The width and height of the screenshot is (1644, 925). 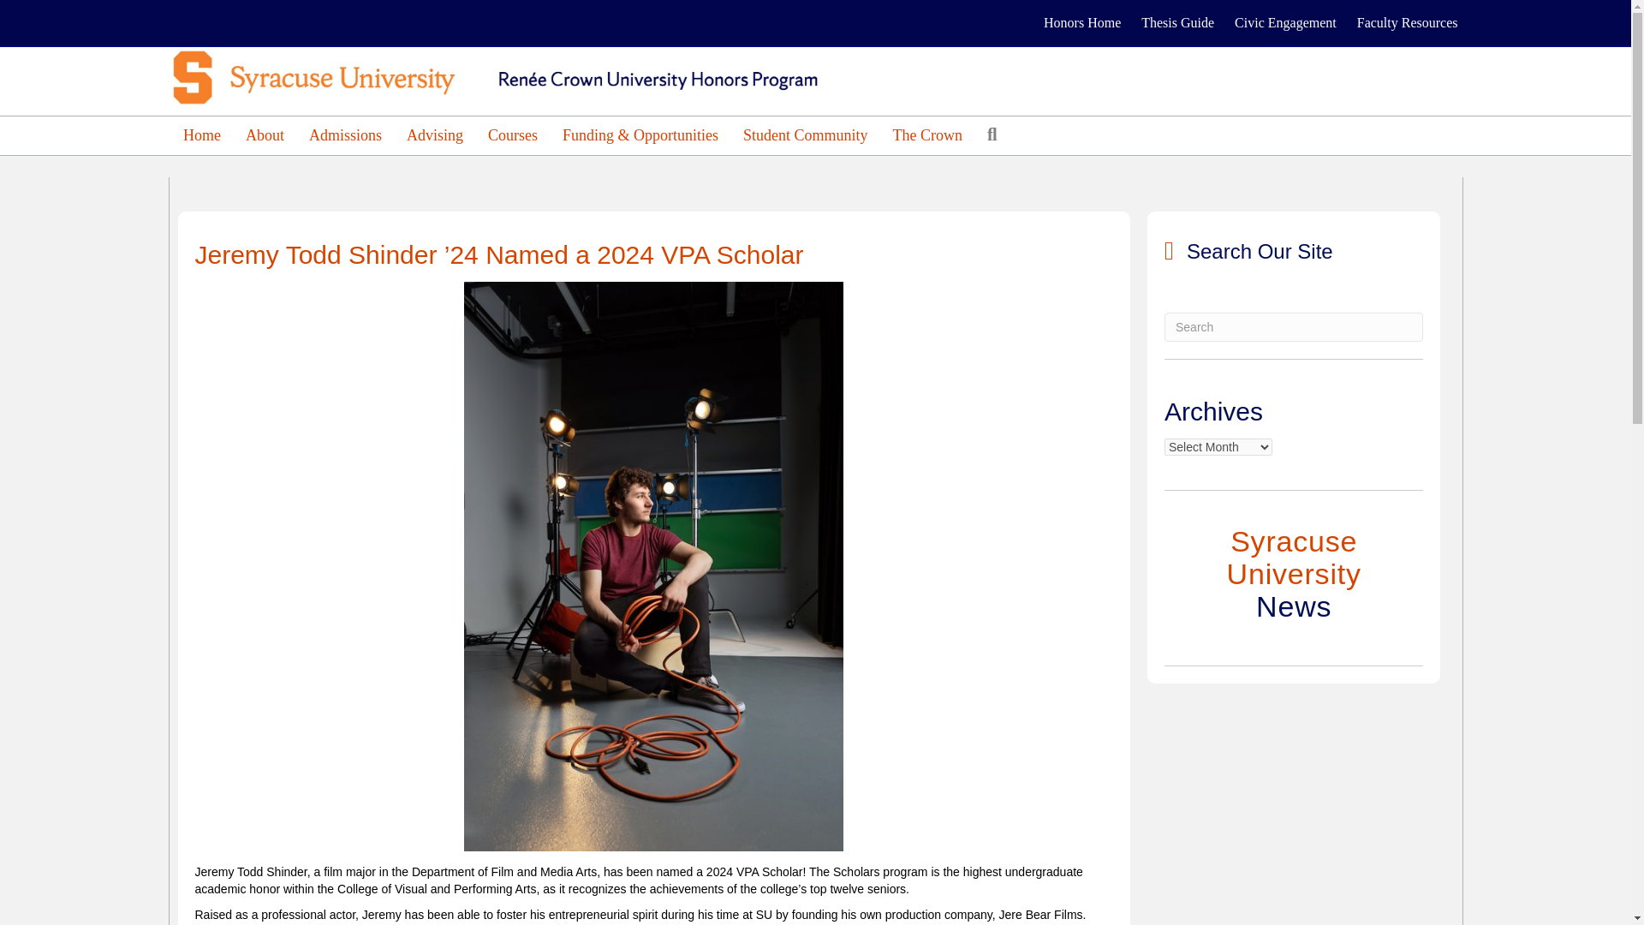 I want to click on Honors Home, so click(x=1082, y=22).